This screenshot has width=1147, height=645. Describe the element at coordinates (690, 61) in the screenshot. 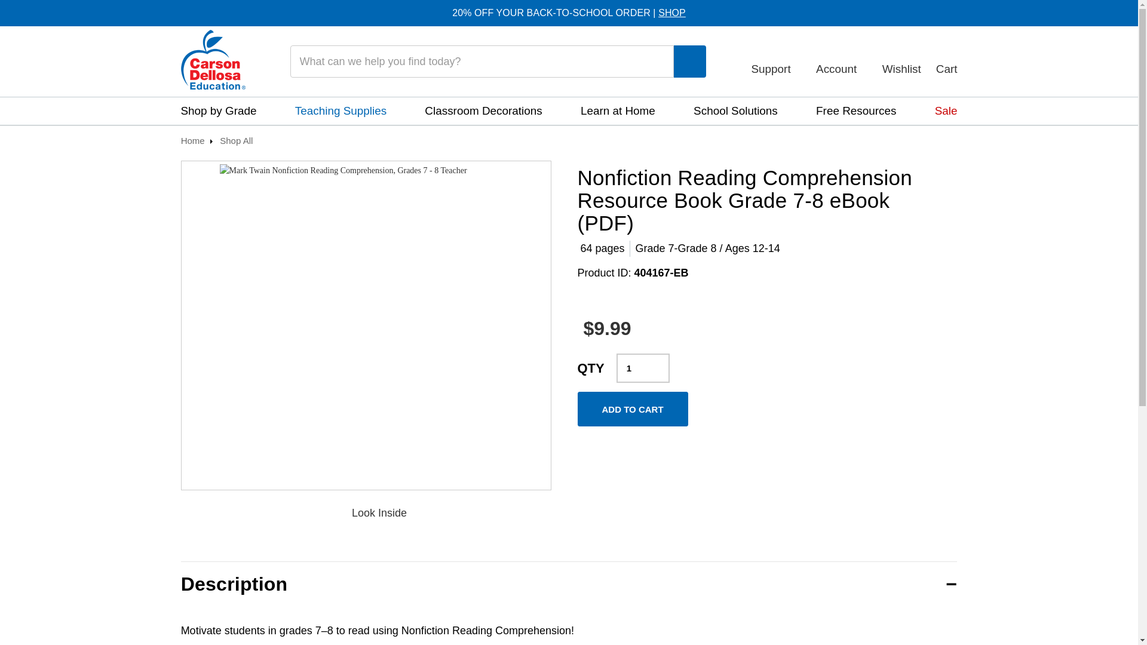

I see `search` at that location.